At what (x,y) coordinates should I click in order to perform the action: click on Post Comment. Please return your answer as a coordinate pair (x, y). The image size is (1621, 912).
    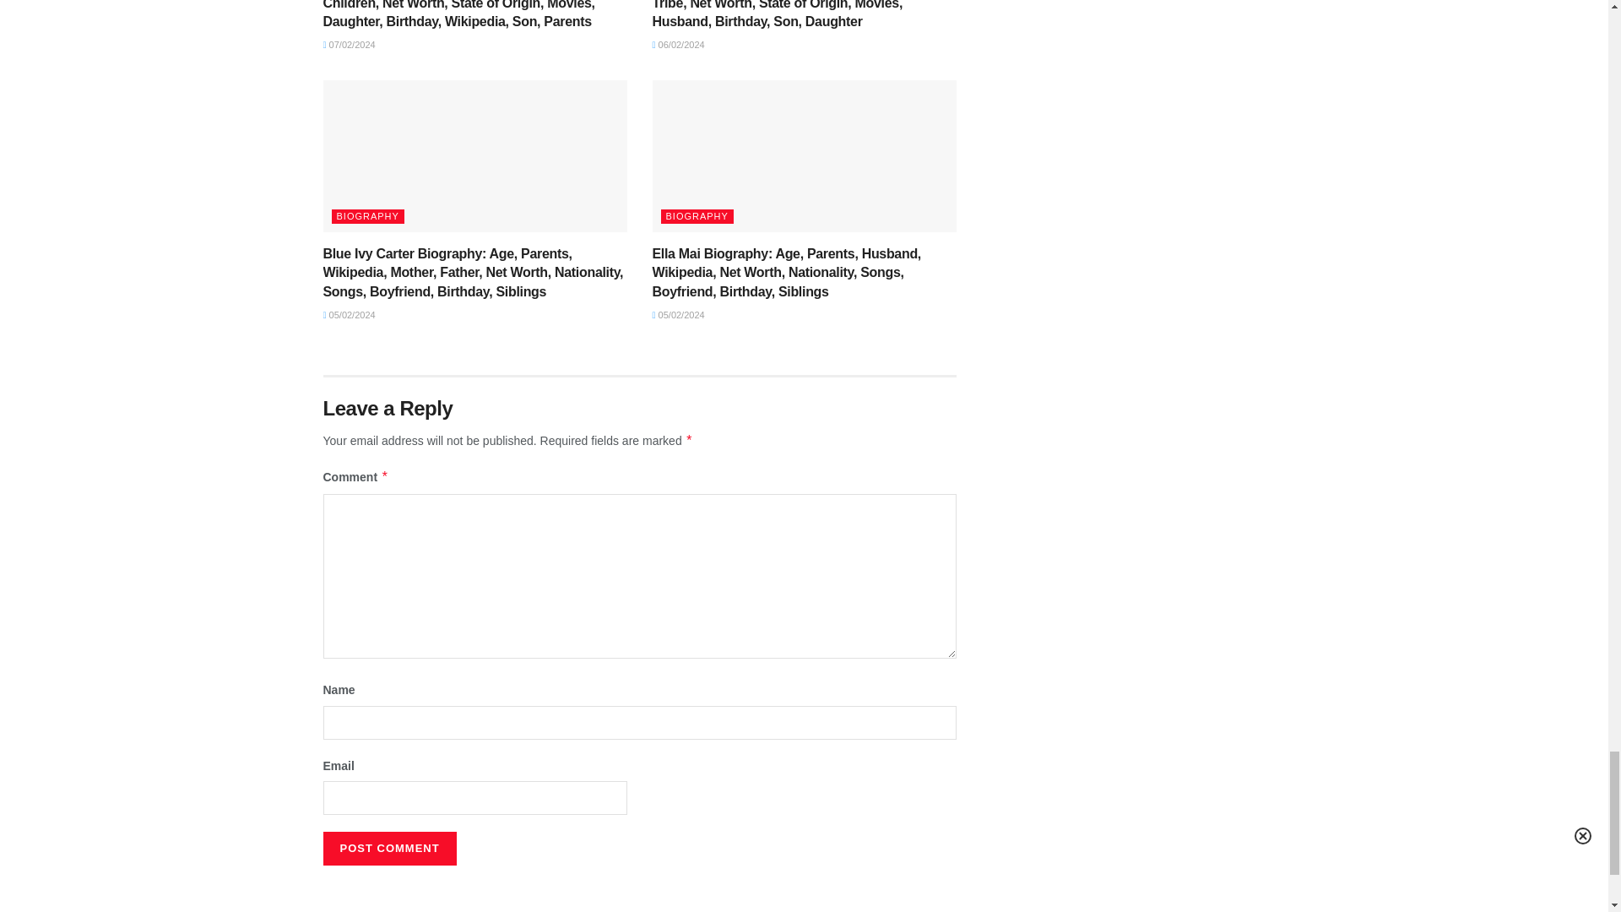
    Looking at the image, I should click on (388, 848).